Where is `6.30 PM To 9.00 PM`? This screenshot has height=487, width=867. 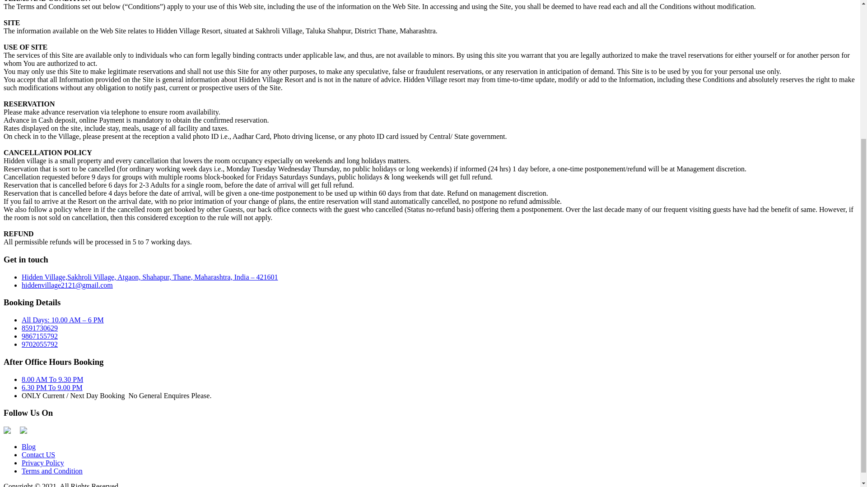 6.30 PM To 9.00 PM is located at coordinates (52, 388).